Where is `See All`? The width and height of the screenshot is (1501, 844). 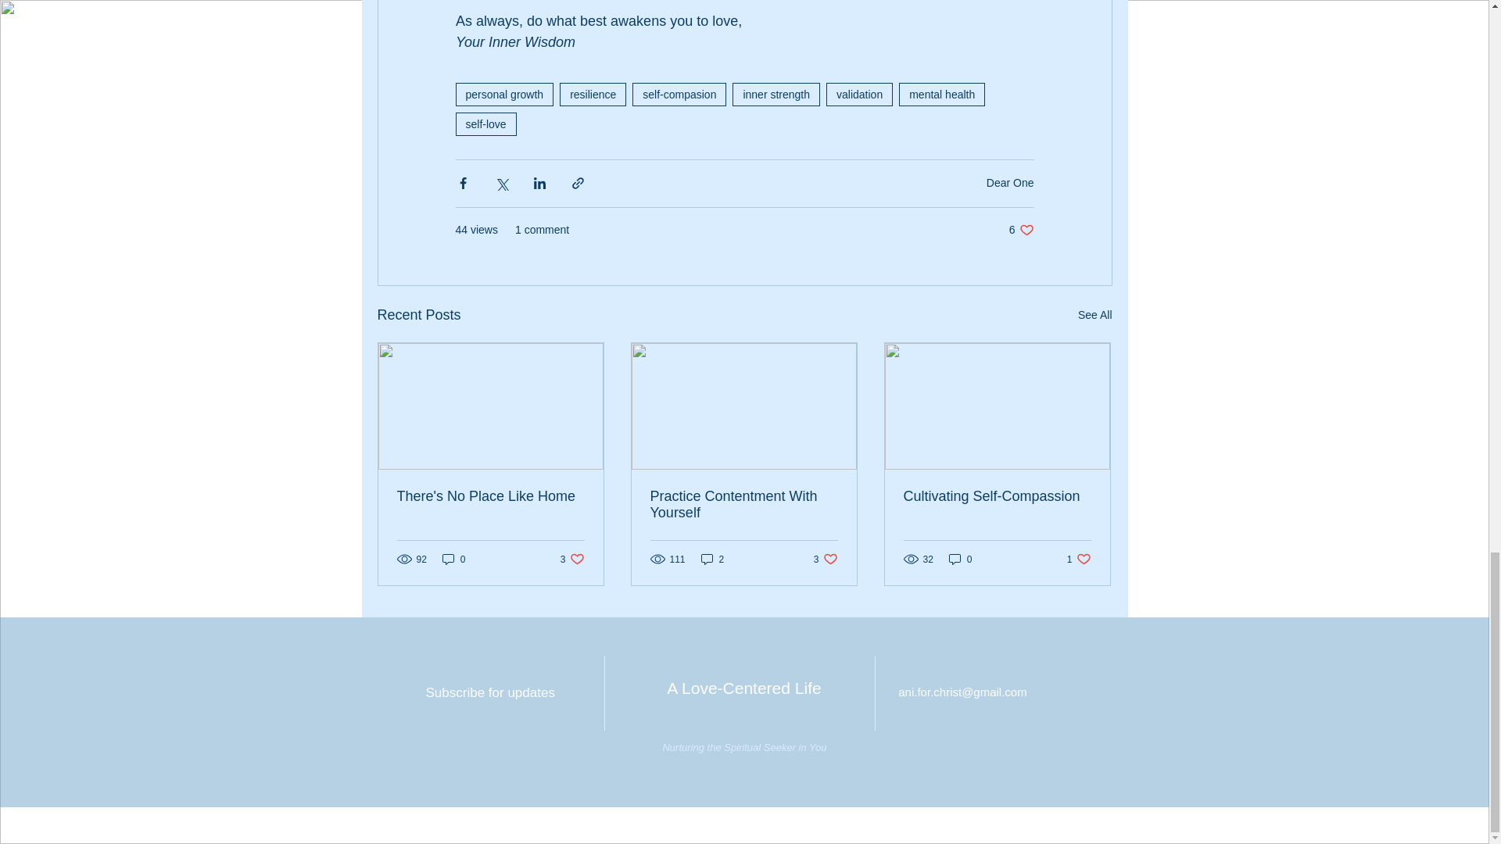 See All is located at coordinates (1010, 182).